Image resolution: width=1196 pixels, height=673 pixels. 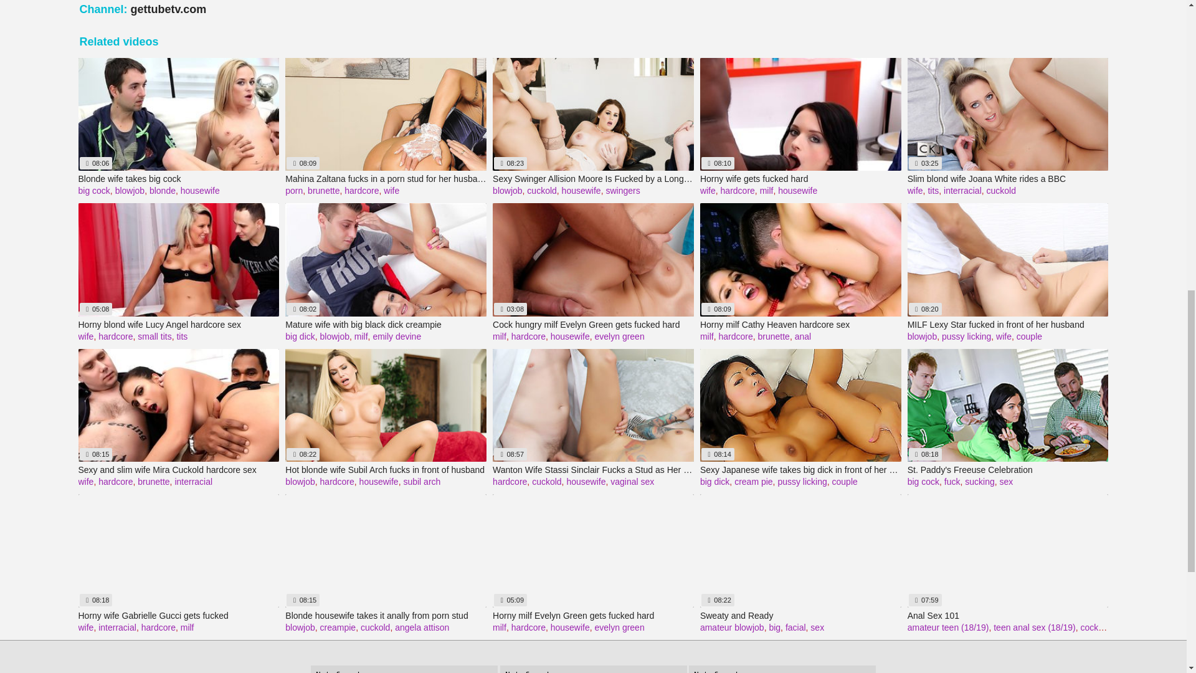 I want to click on porn, so click(x=294, y=191).